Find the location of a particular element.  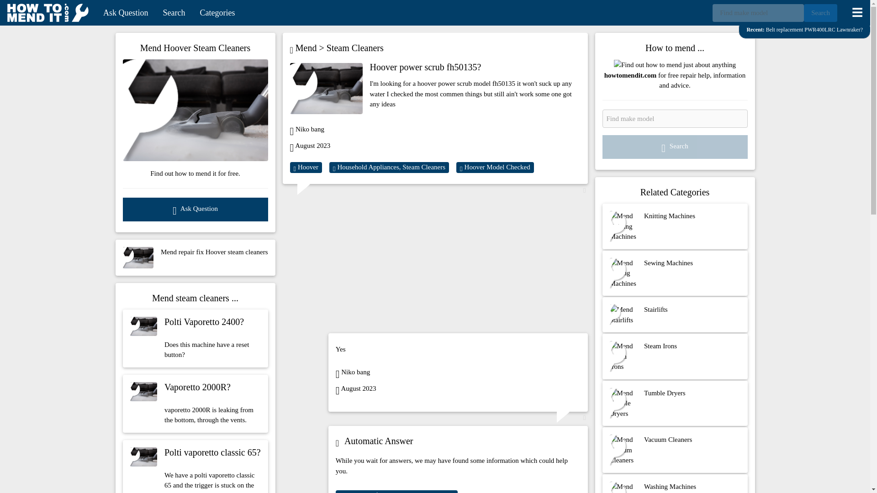

Hoover Model Checked is located at coordinates (195, 338).